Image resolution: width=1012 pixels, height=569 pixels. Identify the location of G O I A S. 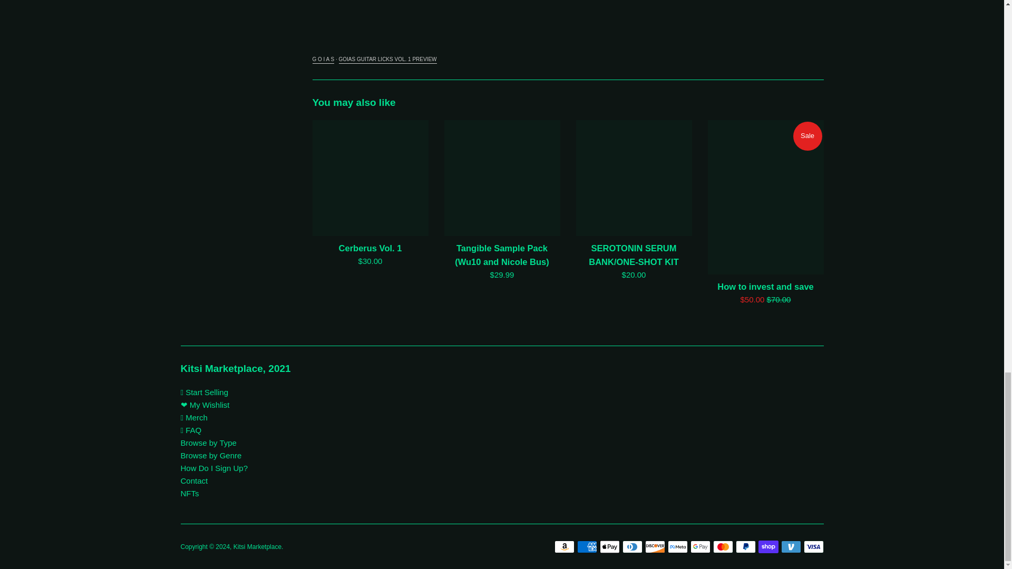
(323, 60).